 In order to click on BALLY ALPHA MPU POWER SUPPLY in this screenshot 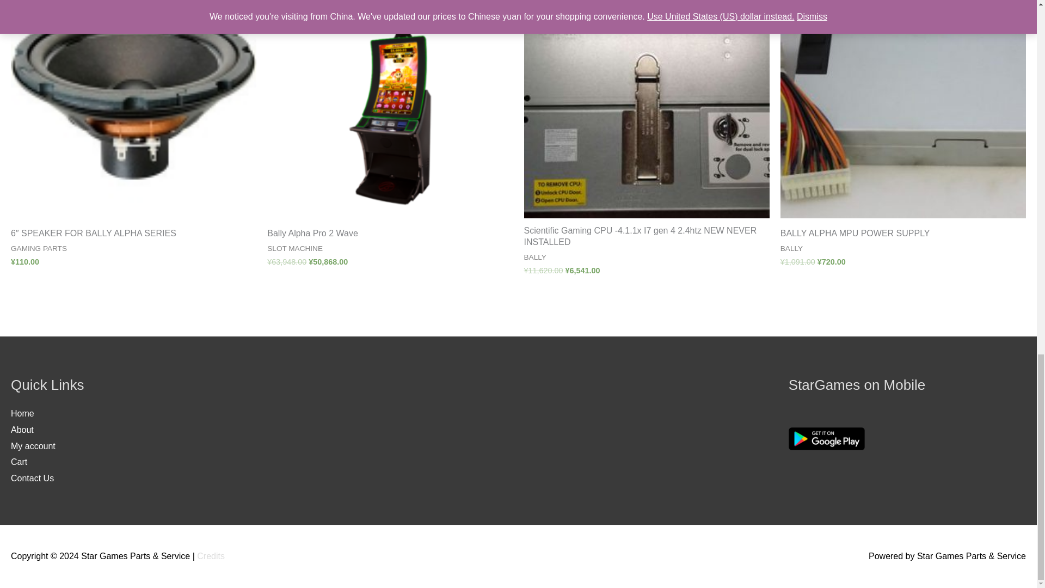, I will do `click(903, 236)`.